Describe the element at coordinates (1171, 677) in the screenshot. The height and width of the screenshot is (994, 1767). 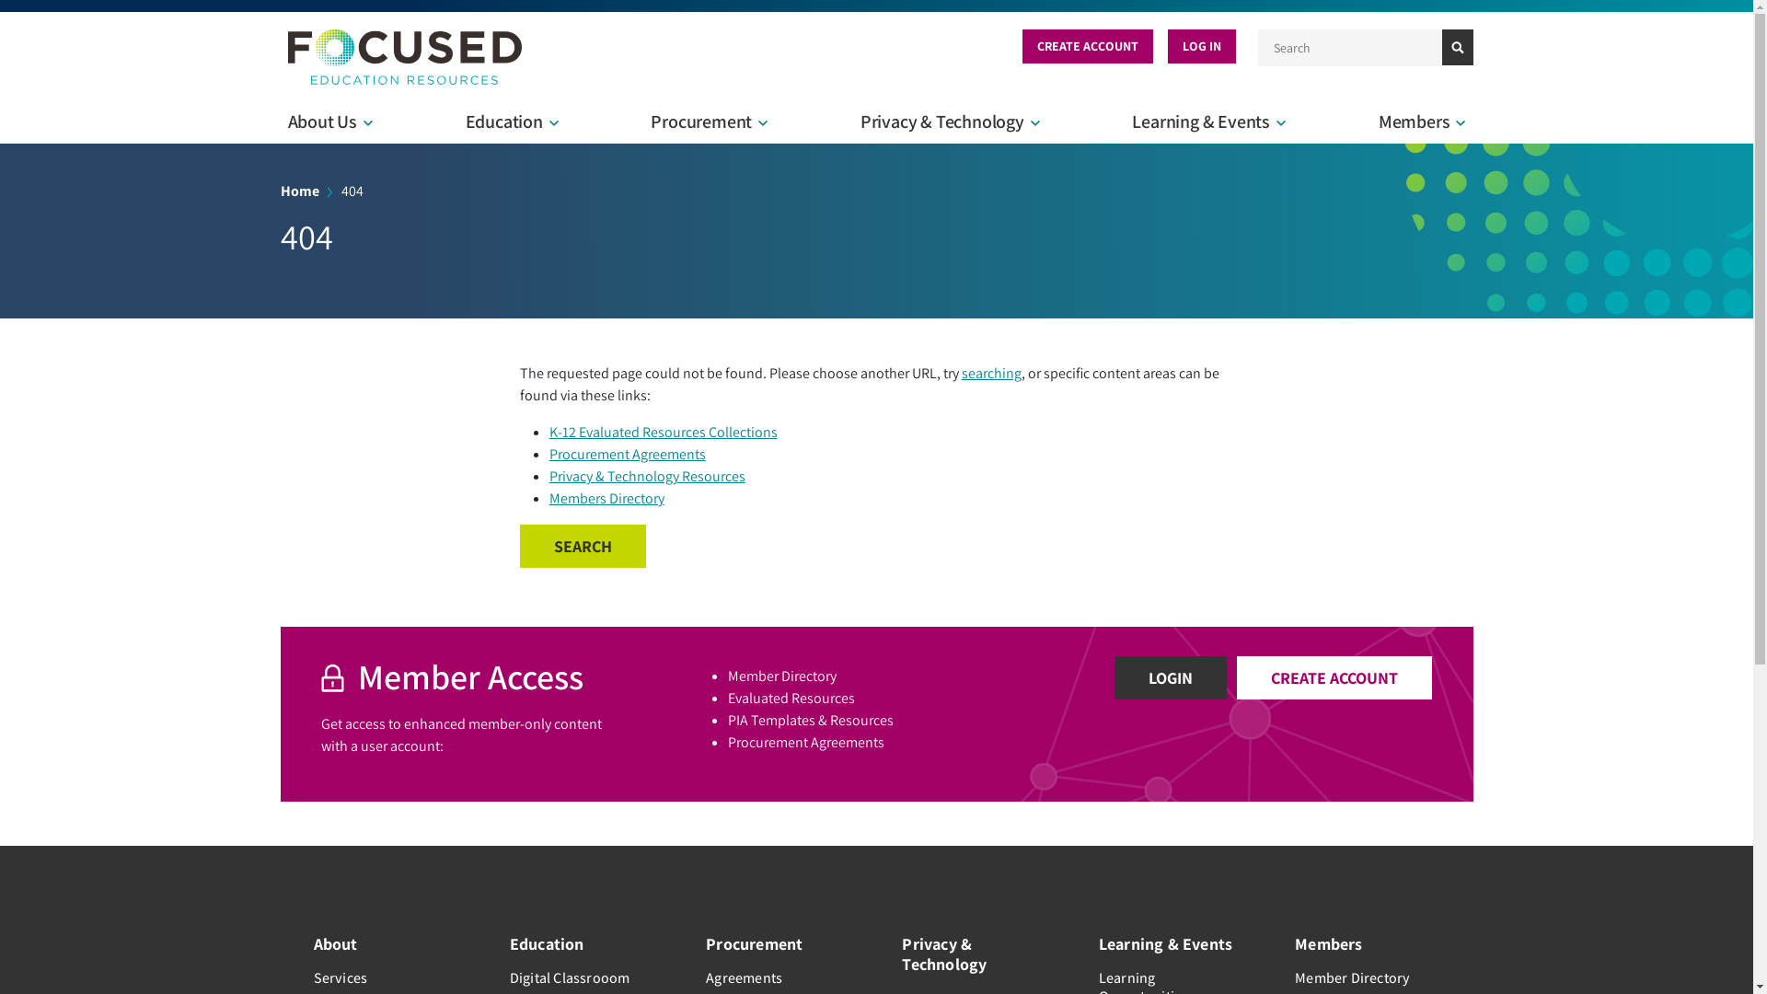
I see `LOGIN` at that location.